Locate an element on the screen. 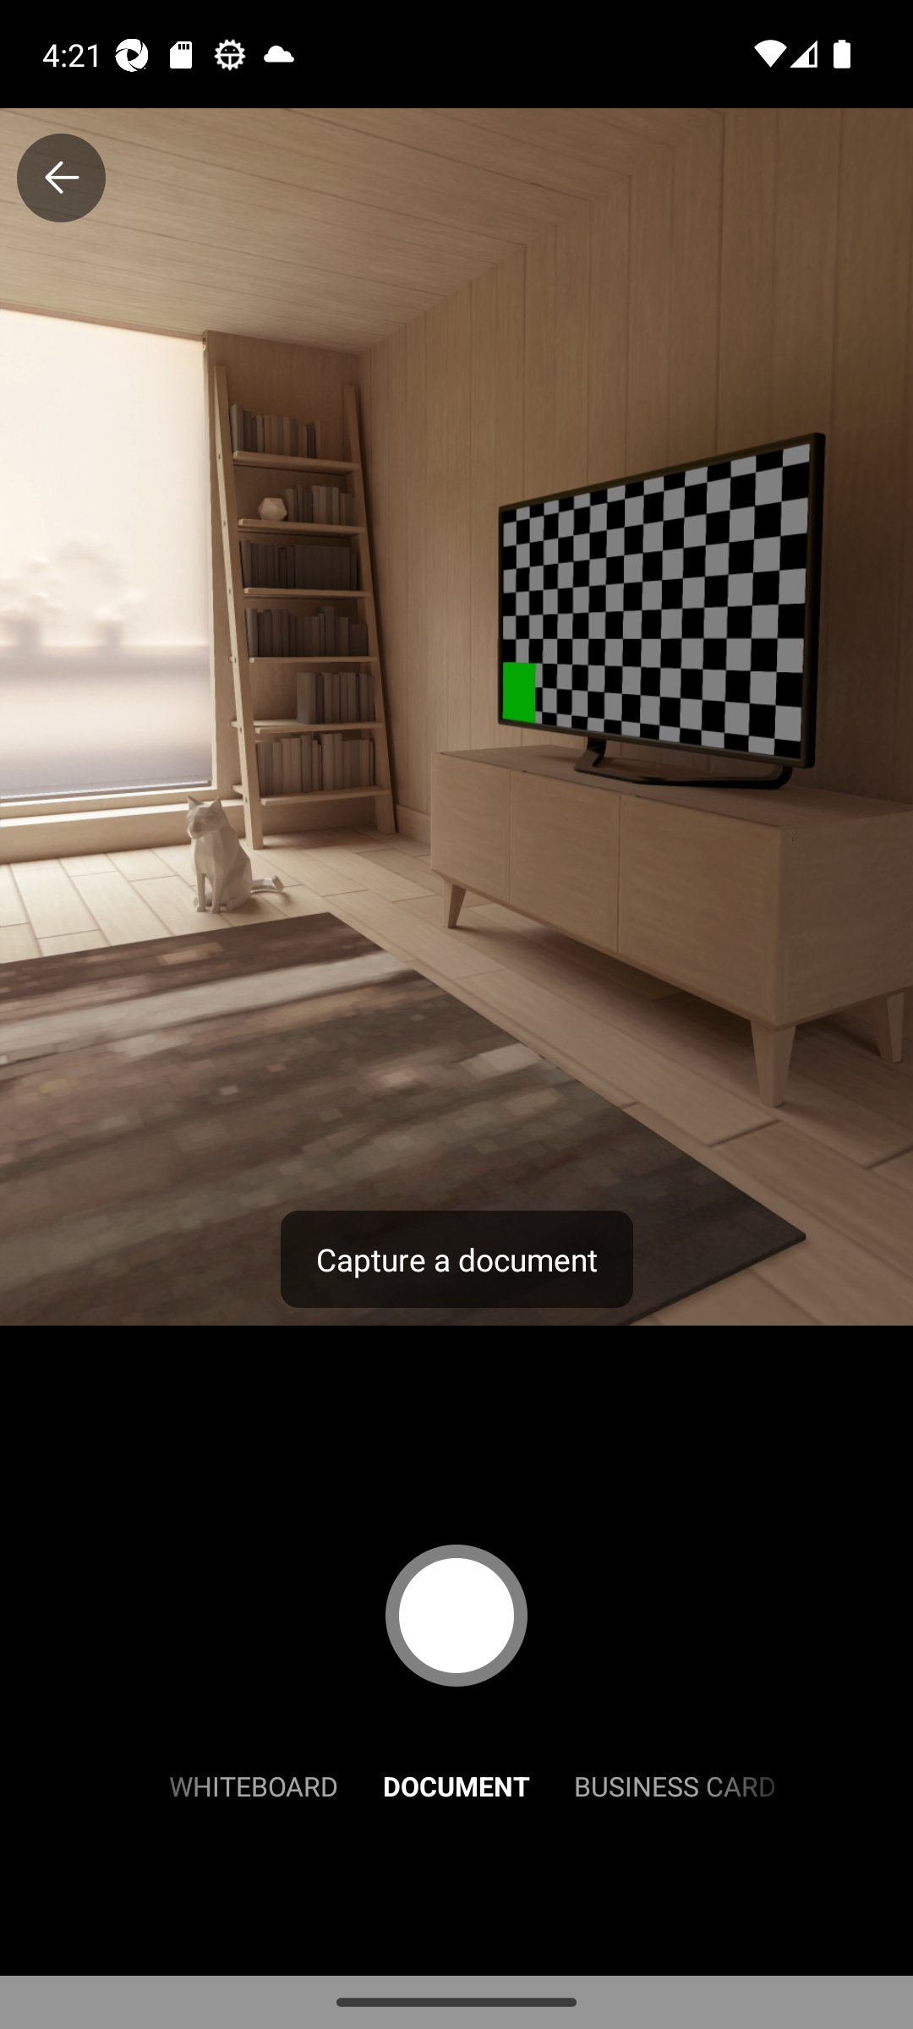 The height and width of the screenshot is (2029, 913). BUSINESS CARD is located at coordinates (675, 1784).